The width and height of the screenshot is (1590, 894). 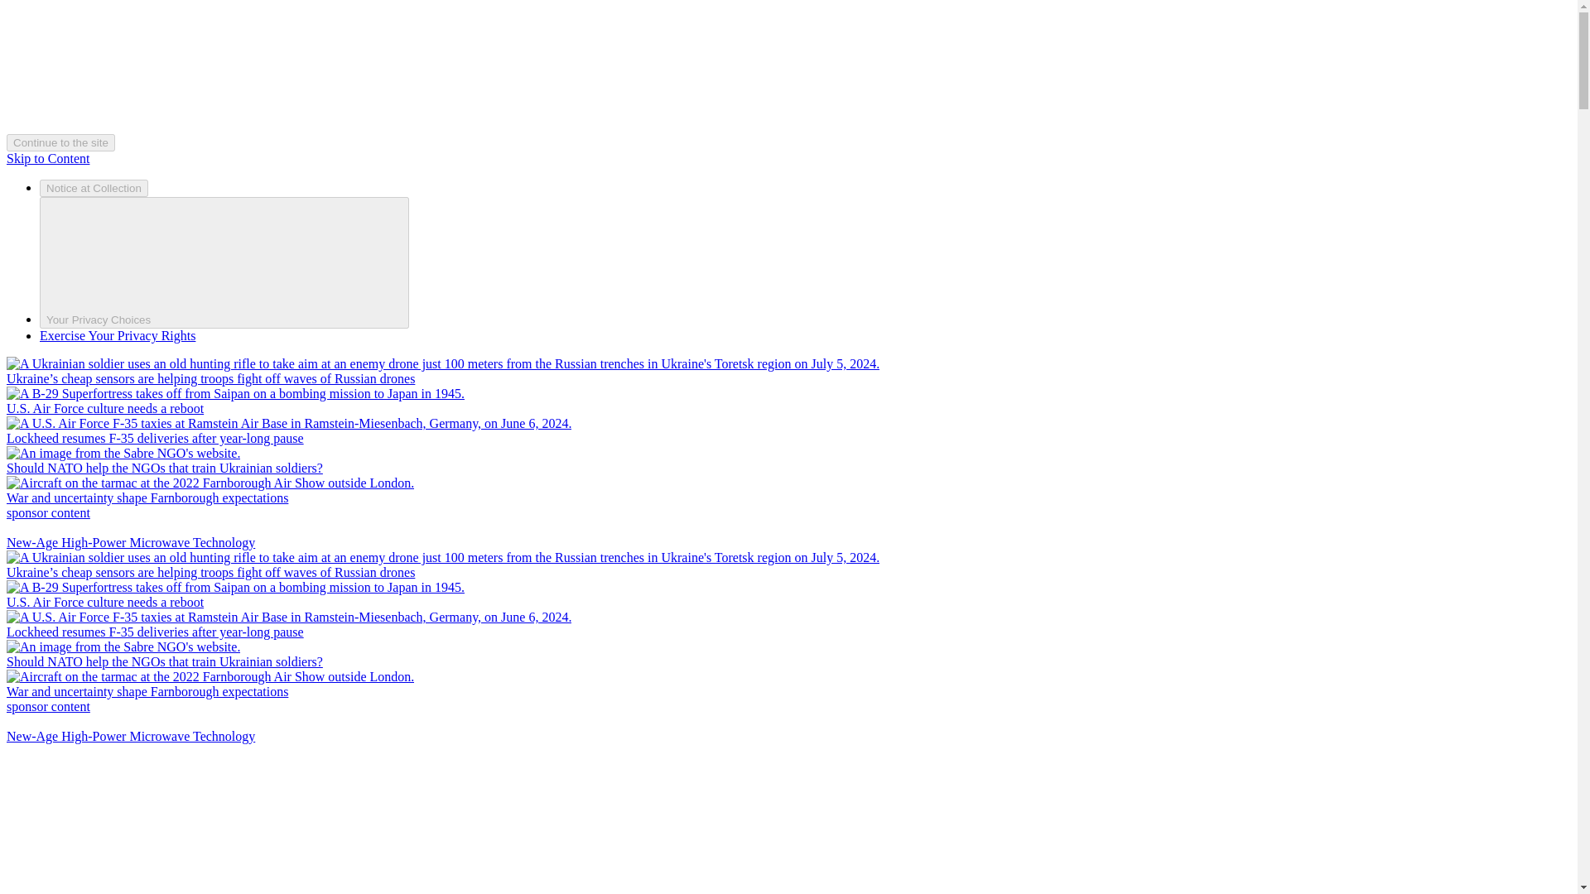 I want to click on Notice at Collection, so click(x=94, y=188).